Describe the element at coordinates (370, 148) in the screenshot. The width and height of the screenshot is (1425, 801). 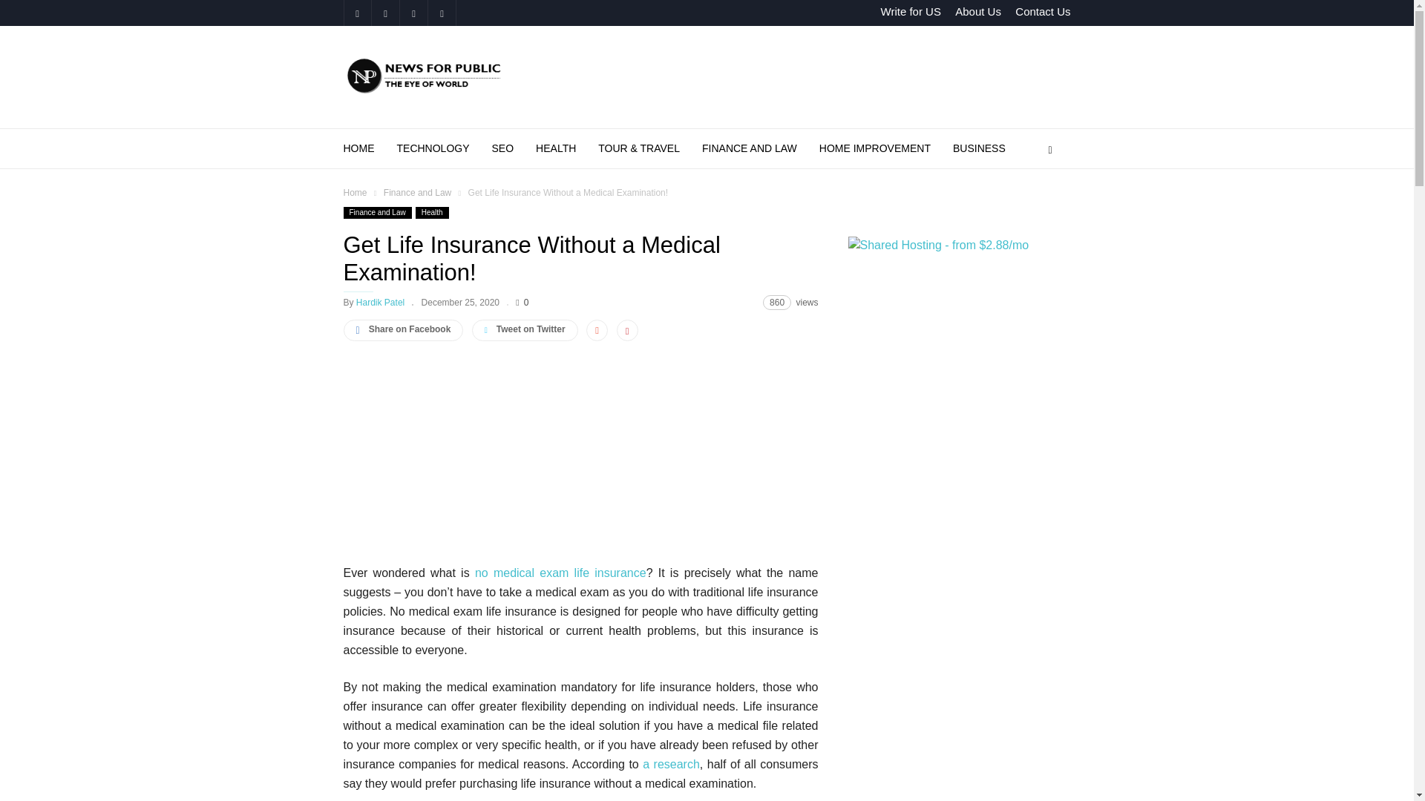
I see `HOME` at that location.